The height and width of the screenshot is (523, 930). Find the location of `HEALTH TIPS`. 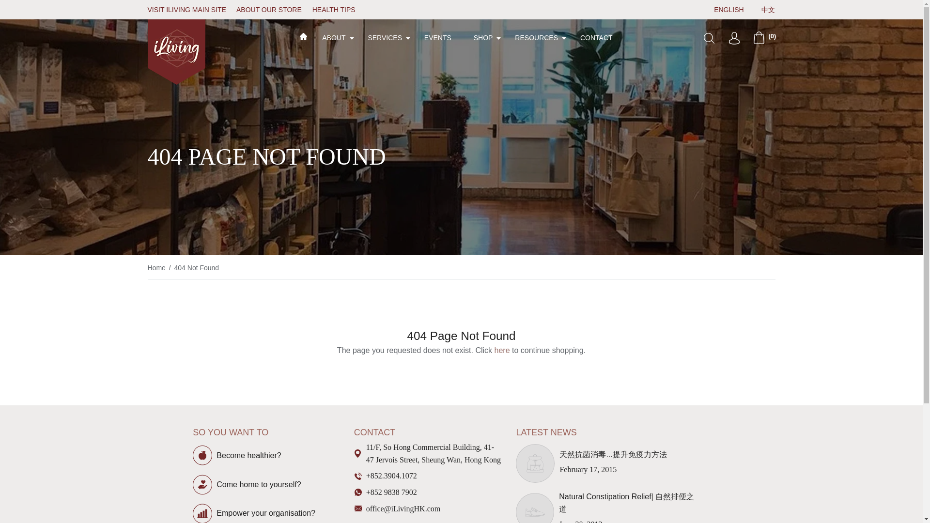

HEALTH TIPS is located at coordinates (338, 10).